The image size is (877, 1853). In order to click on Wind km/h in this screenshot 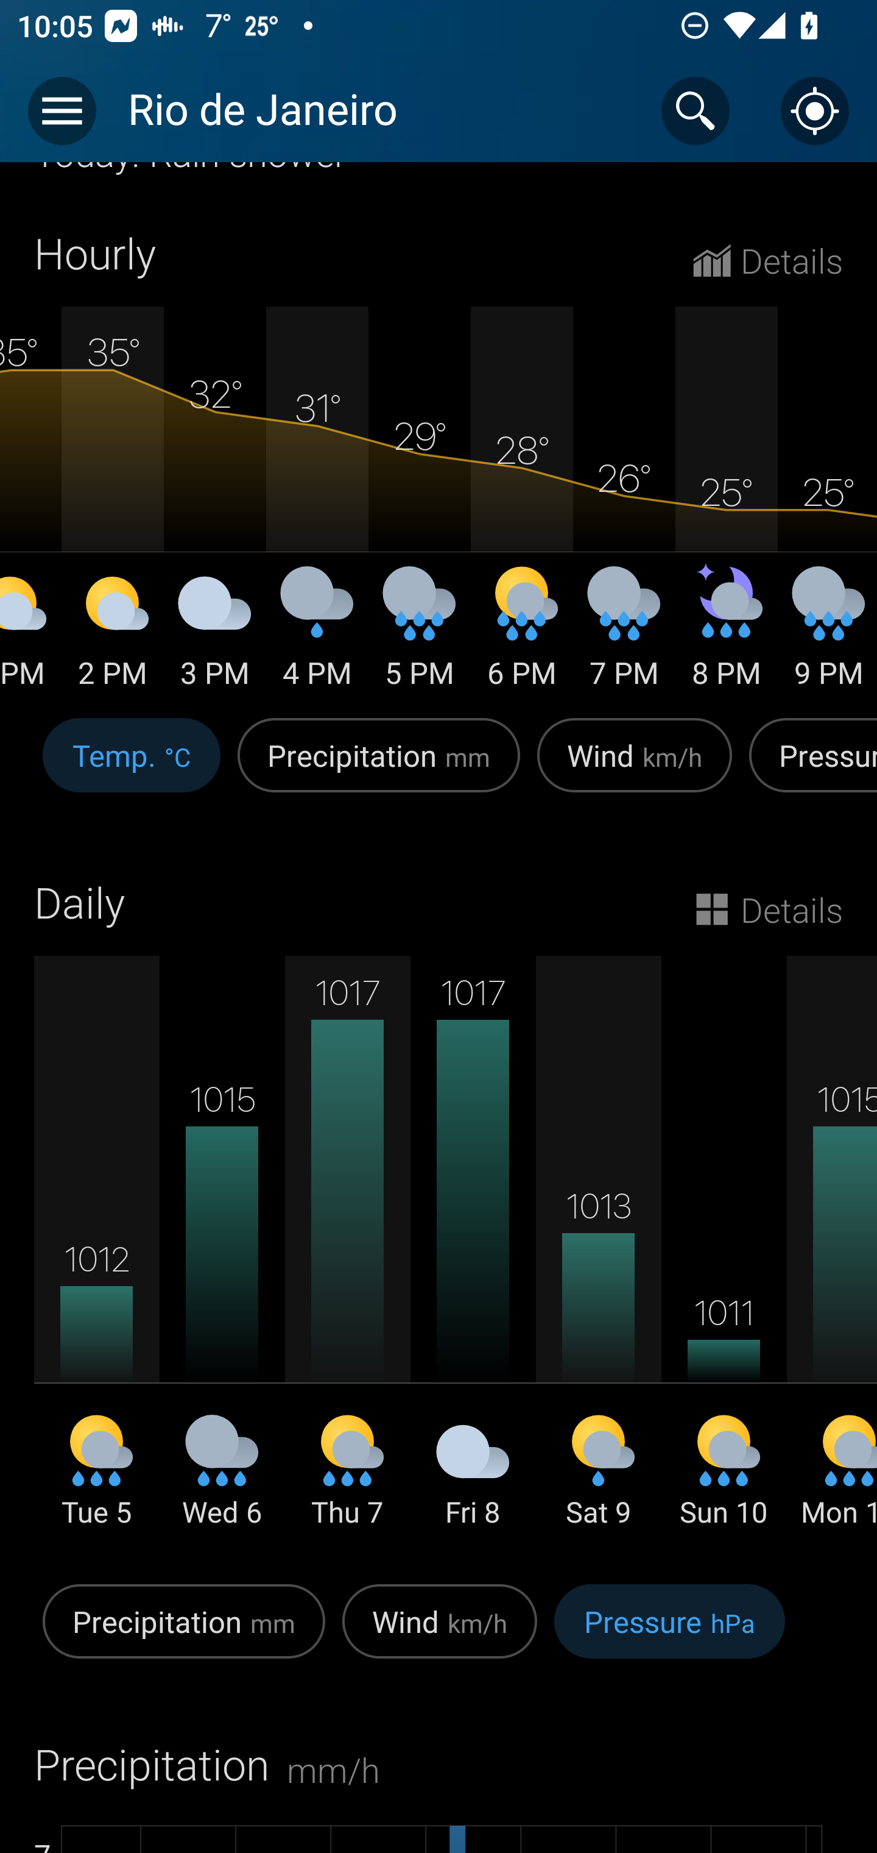, I will do `click(635, 768)`.